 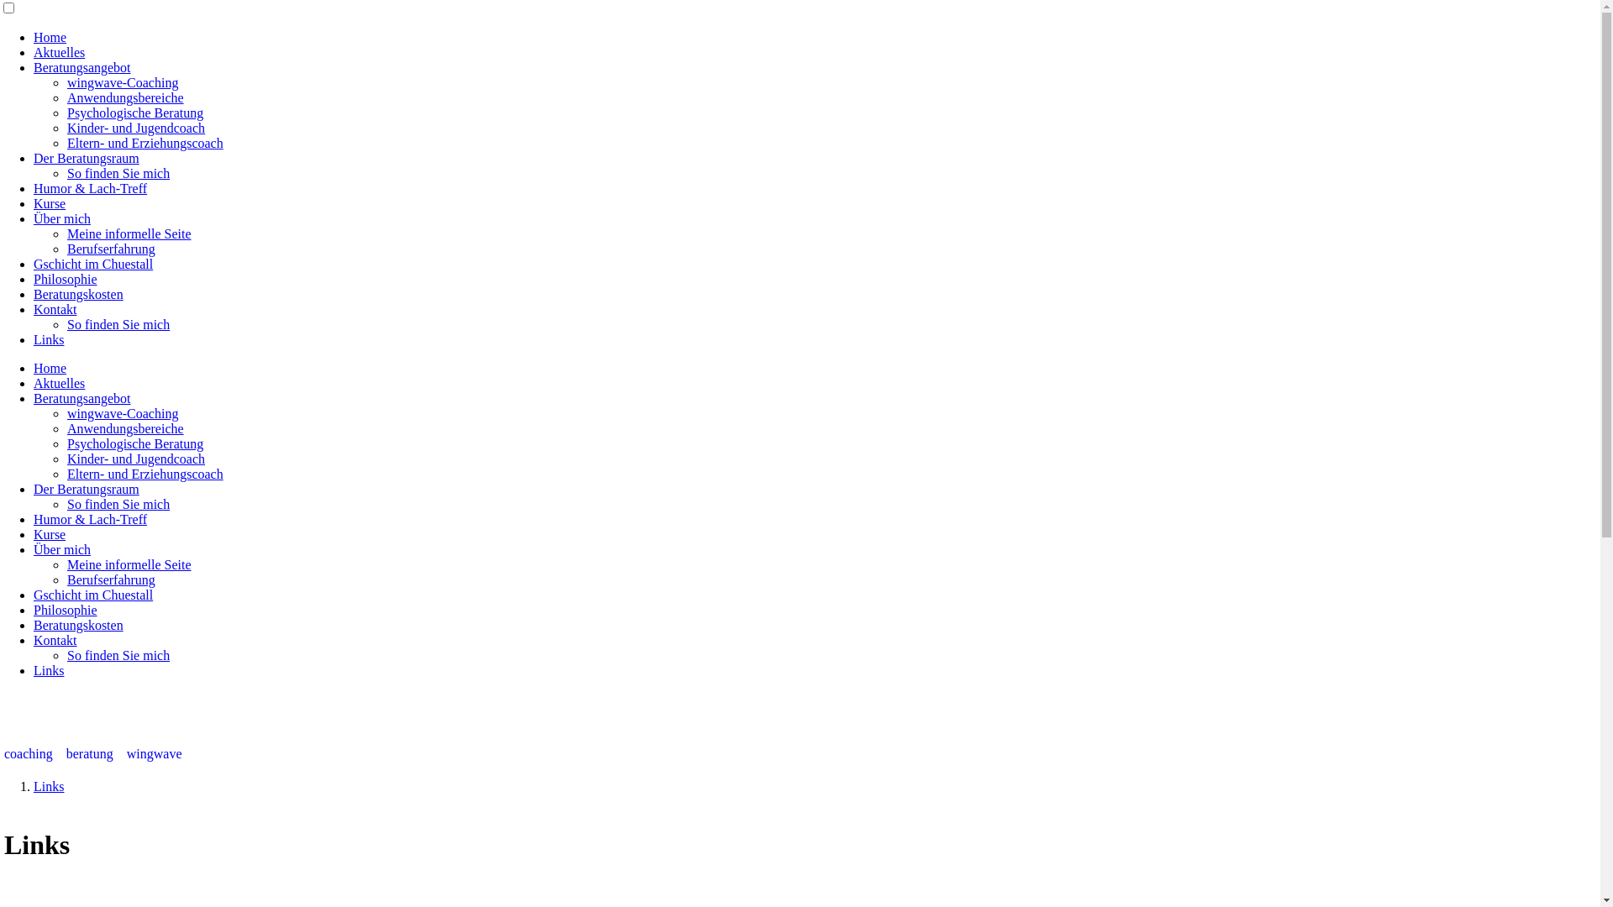 What do you see at coordinates (126, 428) in the screenshot?
I see `Anwendungsbereiche` at bounding box center [126, 428].